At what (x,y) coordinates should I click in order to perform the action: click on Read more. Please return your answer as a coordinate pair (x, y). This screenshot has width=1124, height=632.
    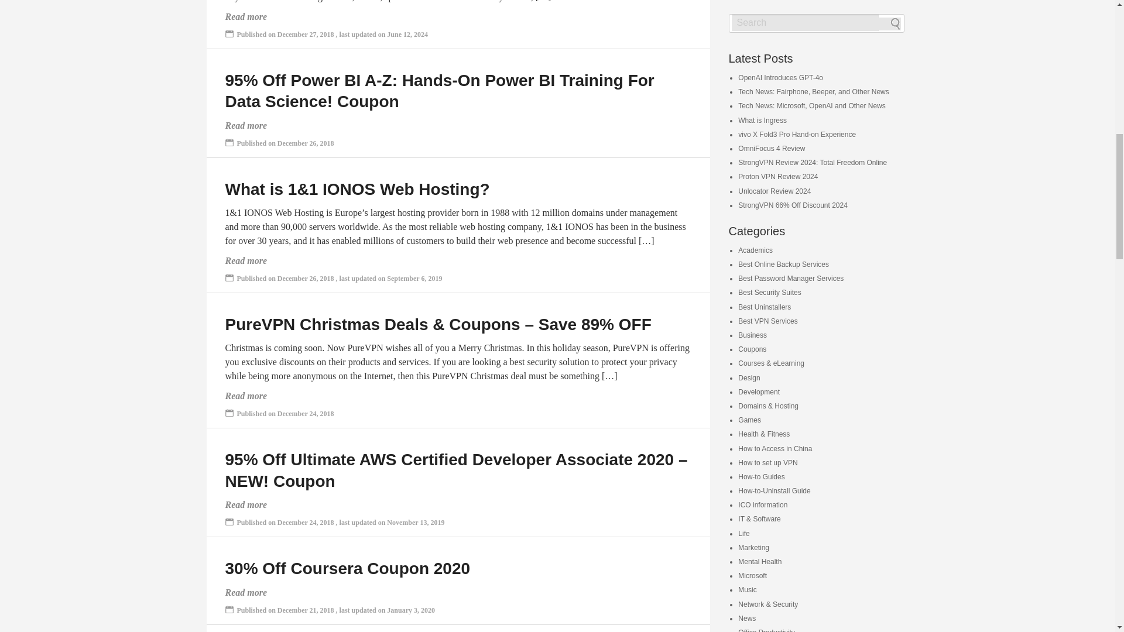
    Looking at the image, I should click on (246, 396).